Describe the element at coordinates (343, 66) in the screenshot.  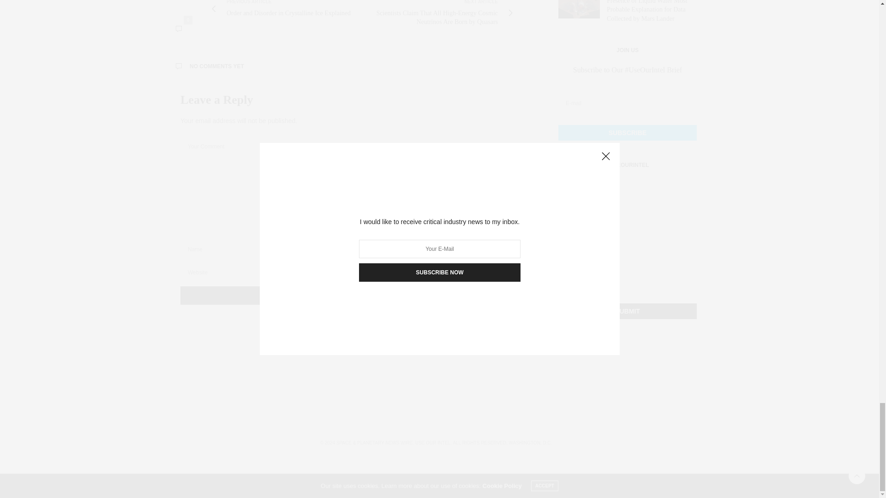
I see `NO COMMENTS YET` at that location.